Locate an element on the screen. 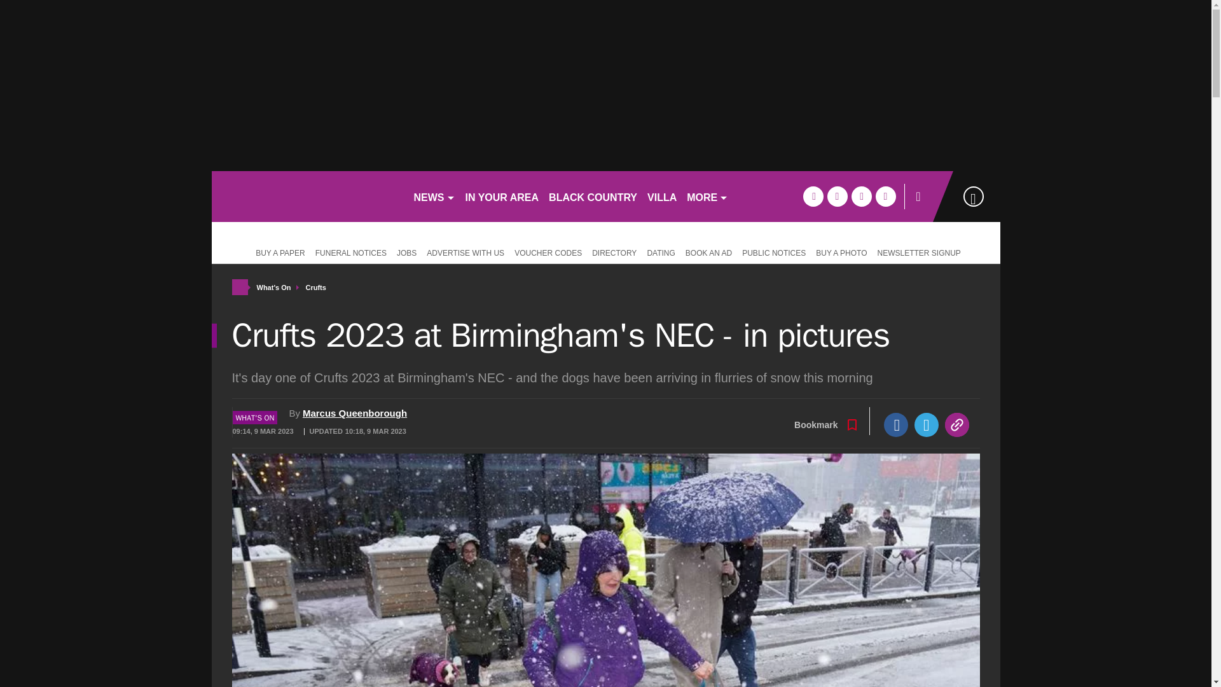  twitter is located at coordinates (837, 196).